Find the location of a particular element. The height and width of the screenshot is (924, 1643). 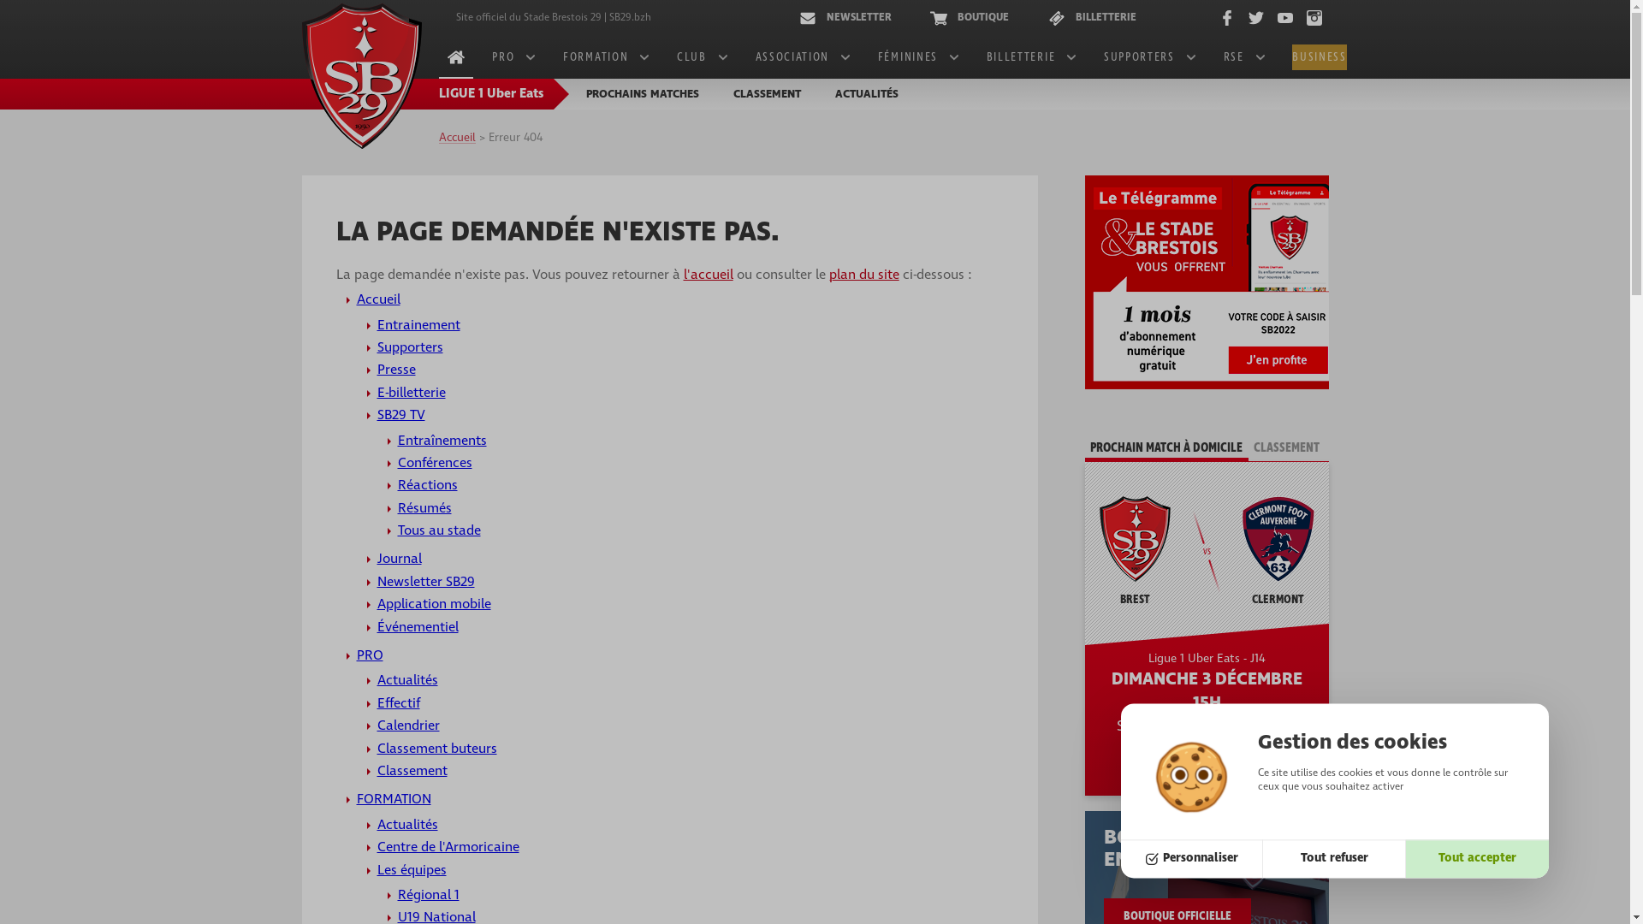

Suivez-nous sur Pinterest ! is located at coordinates (1314, 18).